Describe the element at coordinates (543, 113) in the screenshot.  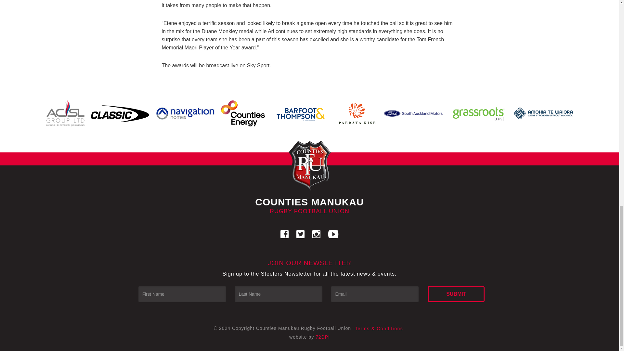
I see `amohia-te-waiora` at that location.